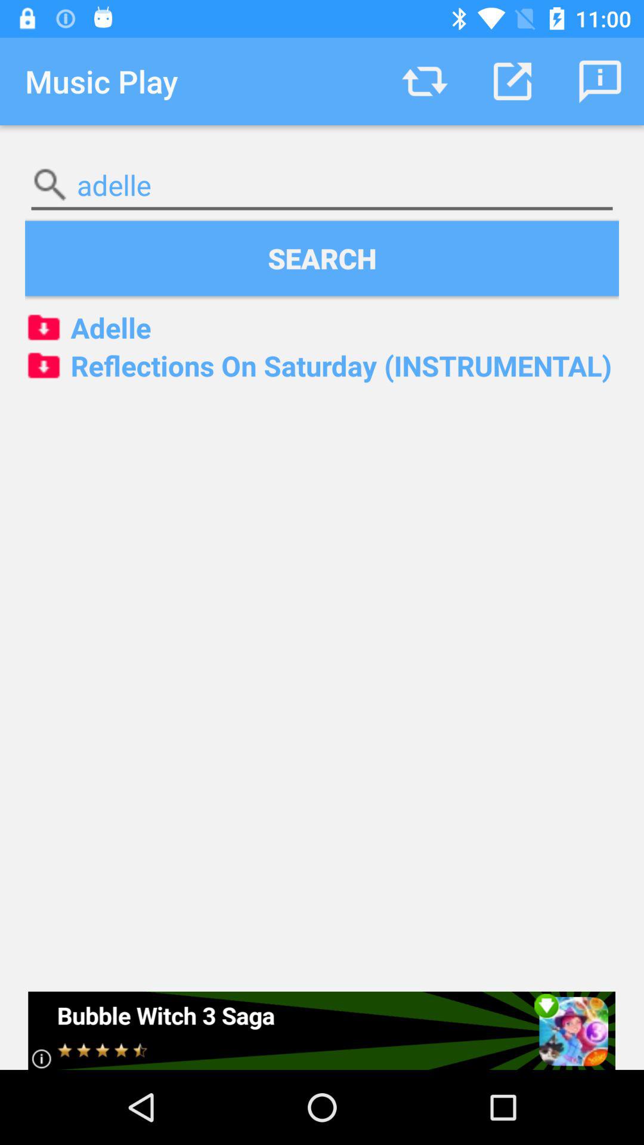 This screenshot has height=1145, width=644. What do you see at coordinates (322, 366) in the screenshot?
I see `flip until the reflections on saturday` at bounding box center [322, 366].